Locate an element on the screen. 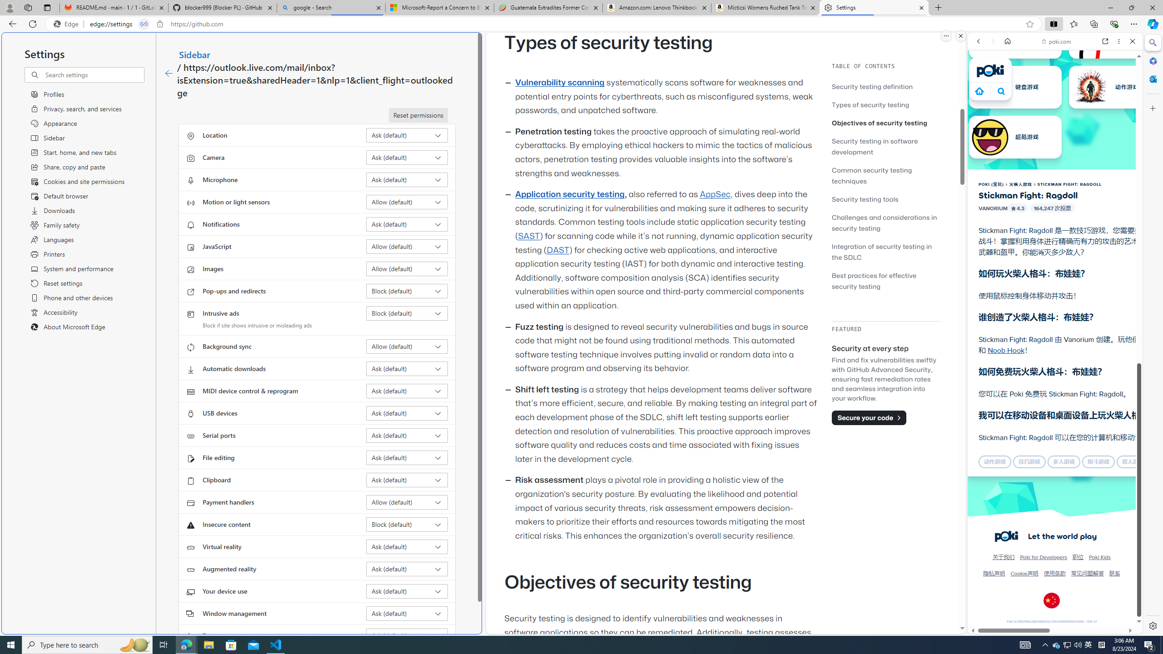 The width and height of the screenshot is (1163, 654). Combat Reloaded is located at coordinates (1078, 463).